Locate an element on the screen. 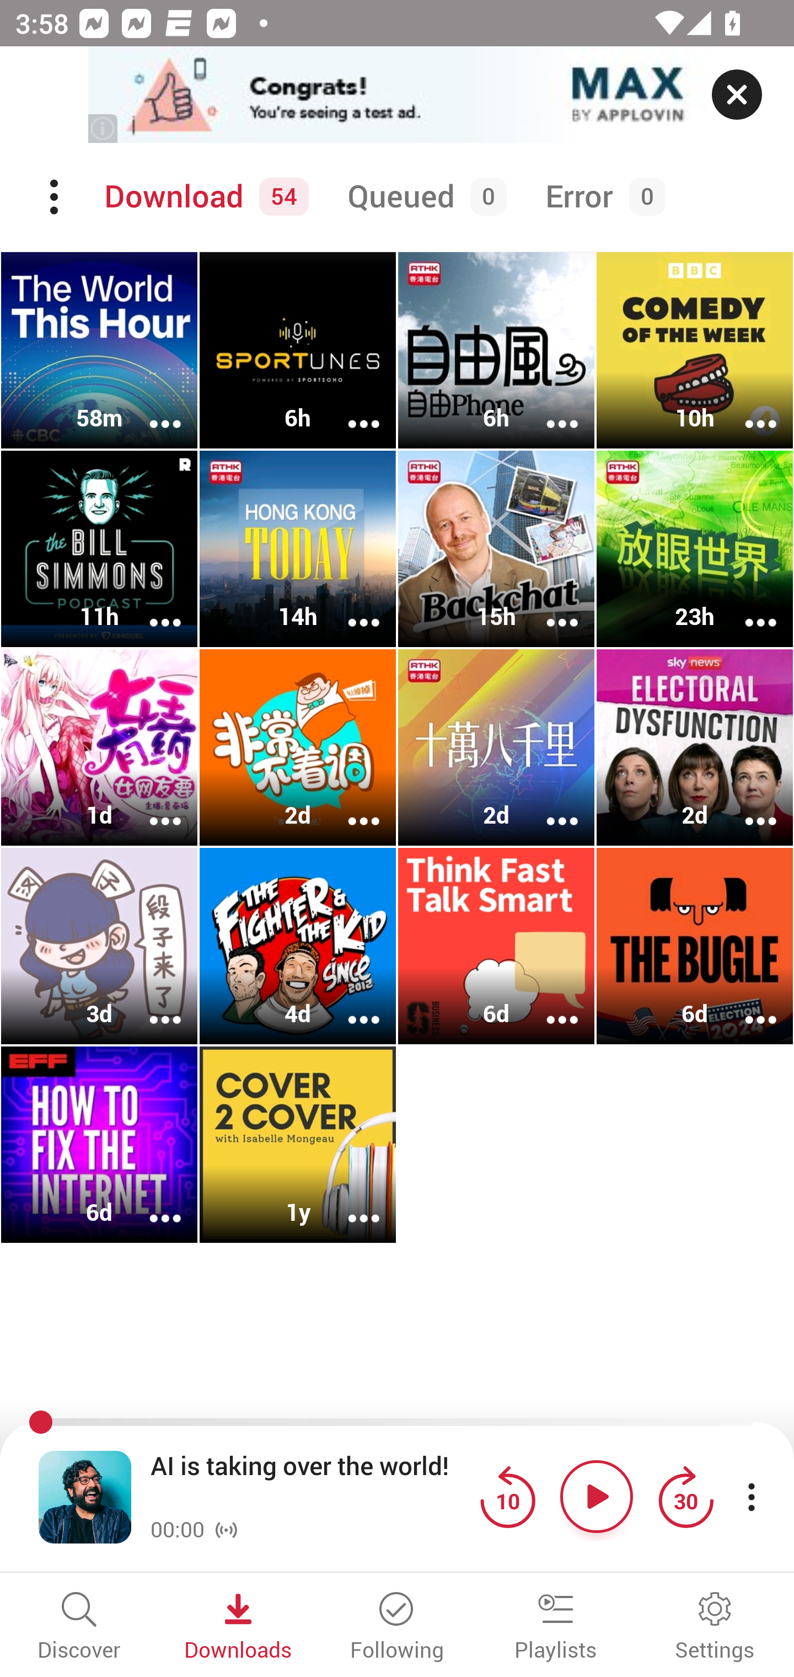 The height and width of the screenshot is (1677, 794). 放眼世界 23h More options More options is located at coordinates (695, 549).